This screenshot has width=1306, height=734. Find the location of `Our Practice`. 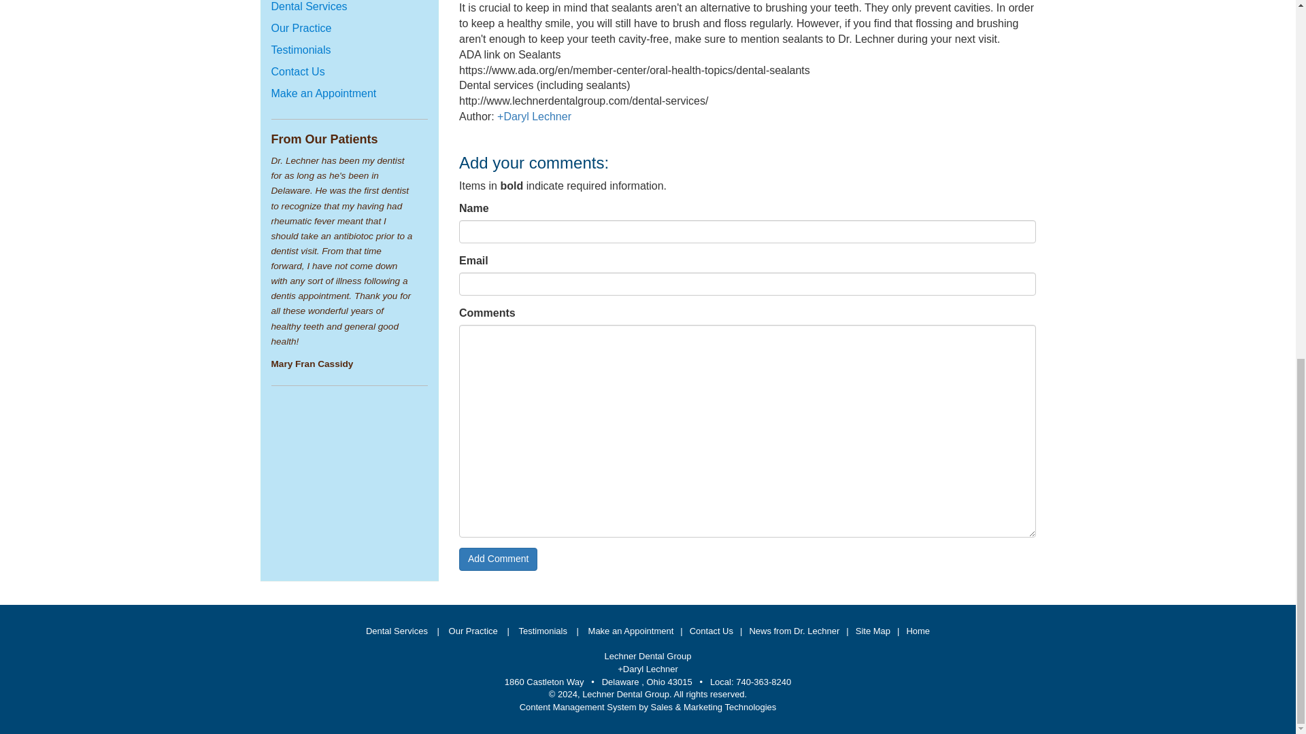

Our Practice is located at coordinates (473, 631).